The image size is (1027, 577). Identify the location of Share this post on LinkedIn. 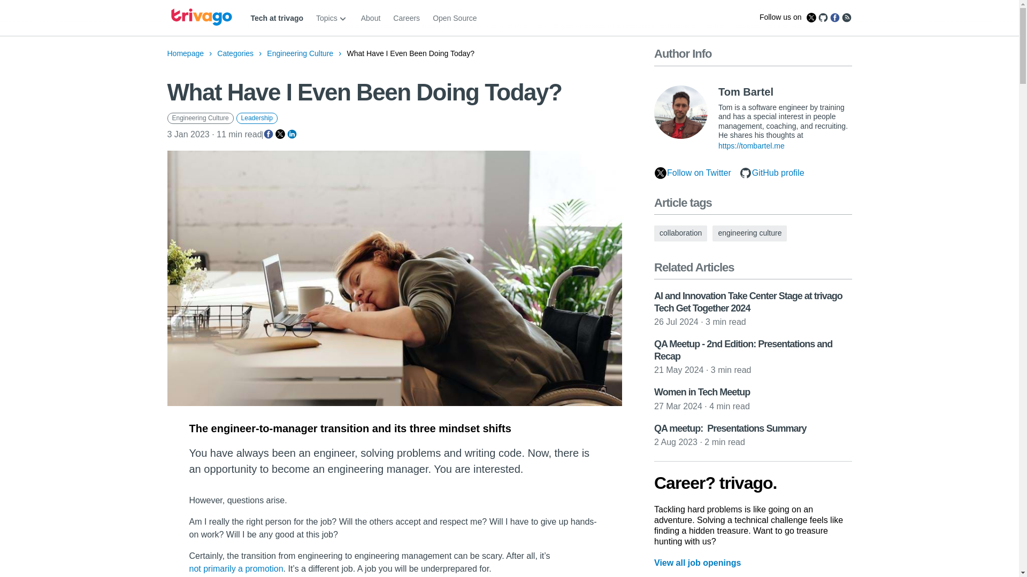
(292, 134).